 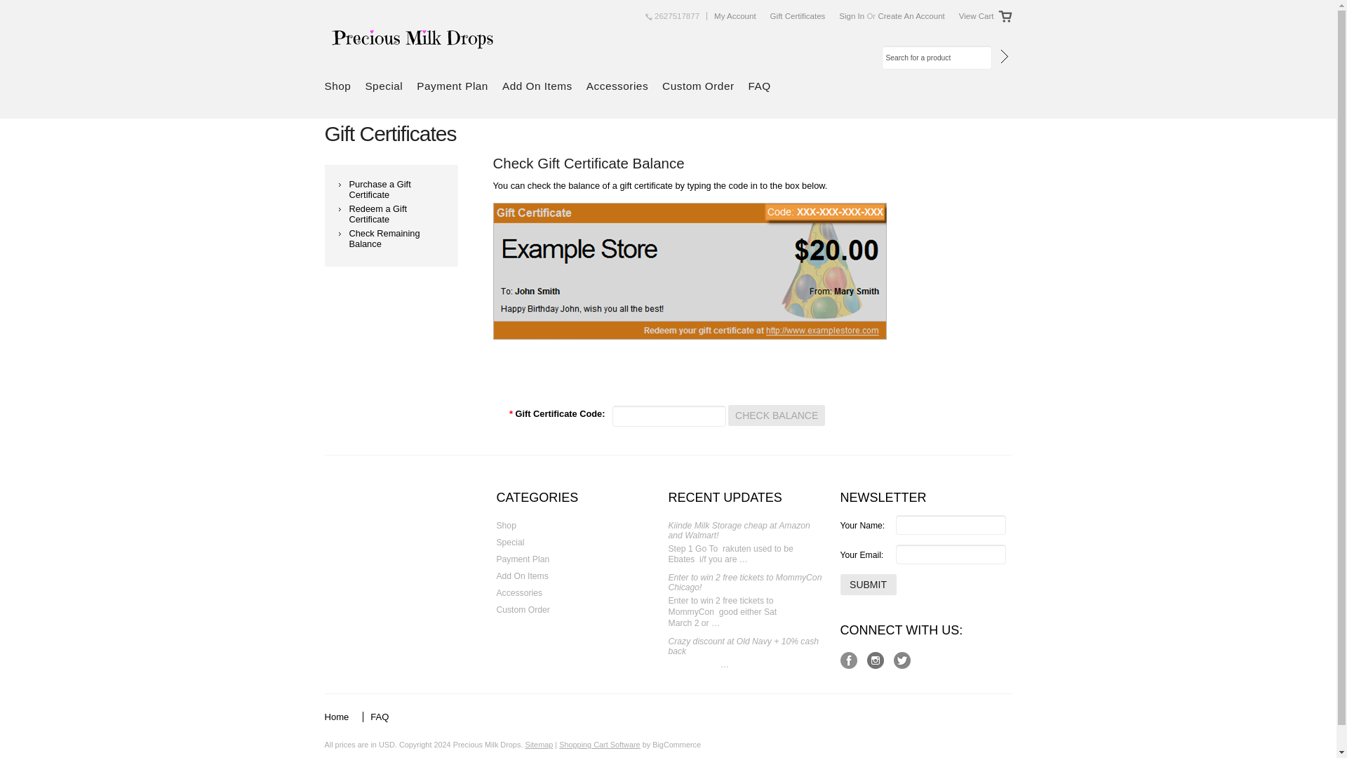 I want to click on Sign In, so click(x=852, y=16).